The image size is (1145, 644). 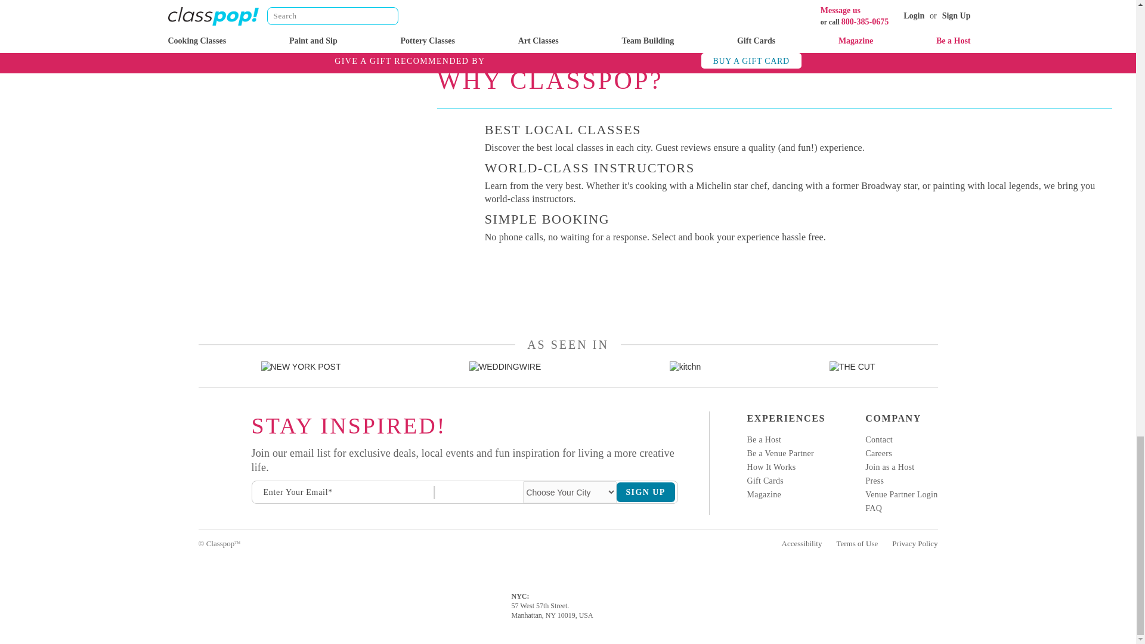 I want to click on Yelp, so click(x=199, y=463).